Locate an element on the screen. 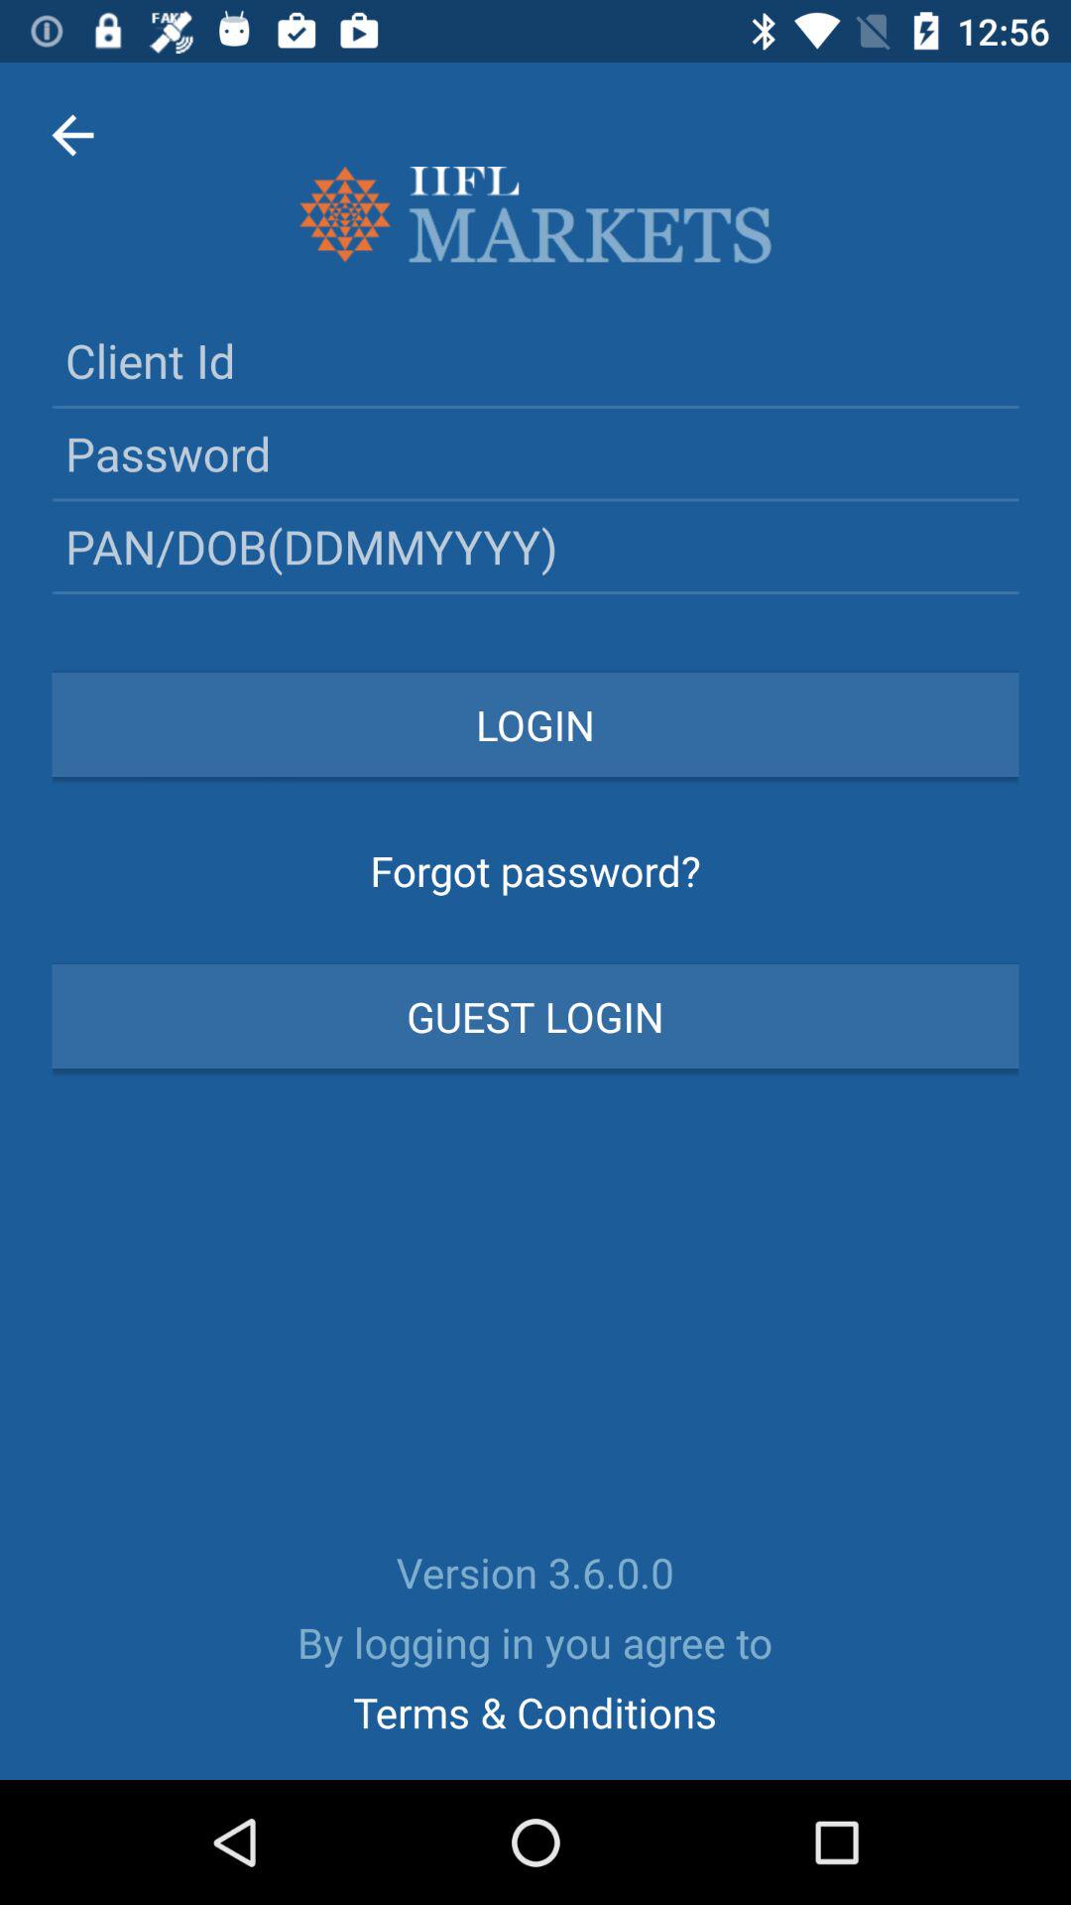 The height and width of the screenshot is (1905, 1071). click on the second text field is located at coordinates (535, 454).